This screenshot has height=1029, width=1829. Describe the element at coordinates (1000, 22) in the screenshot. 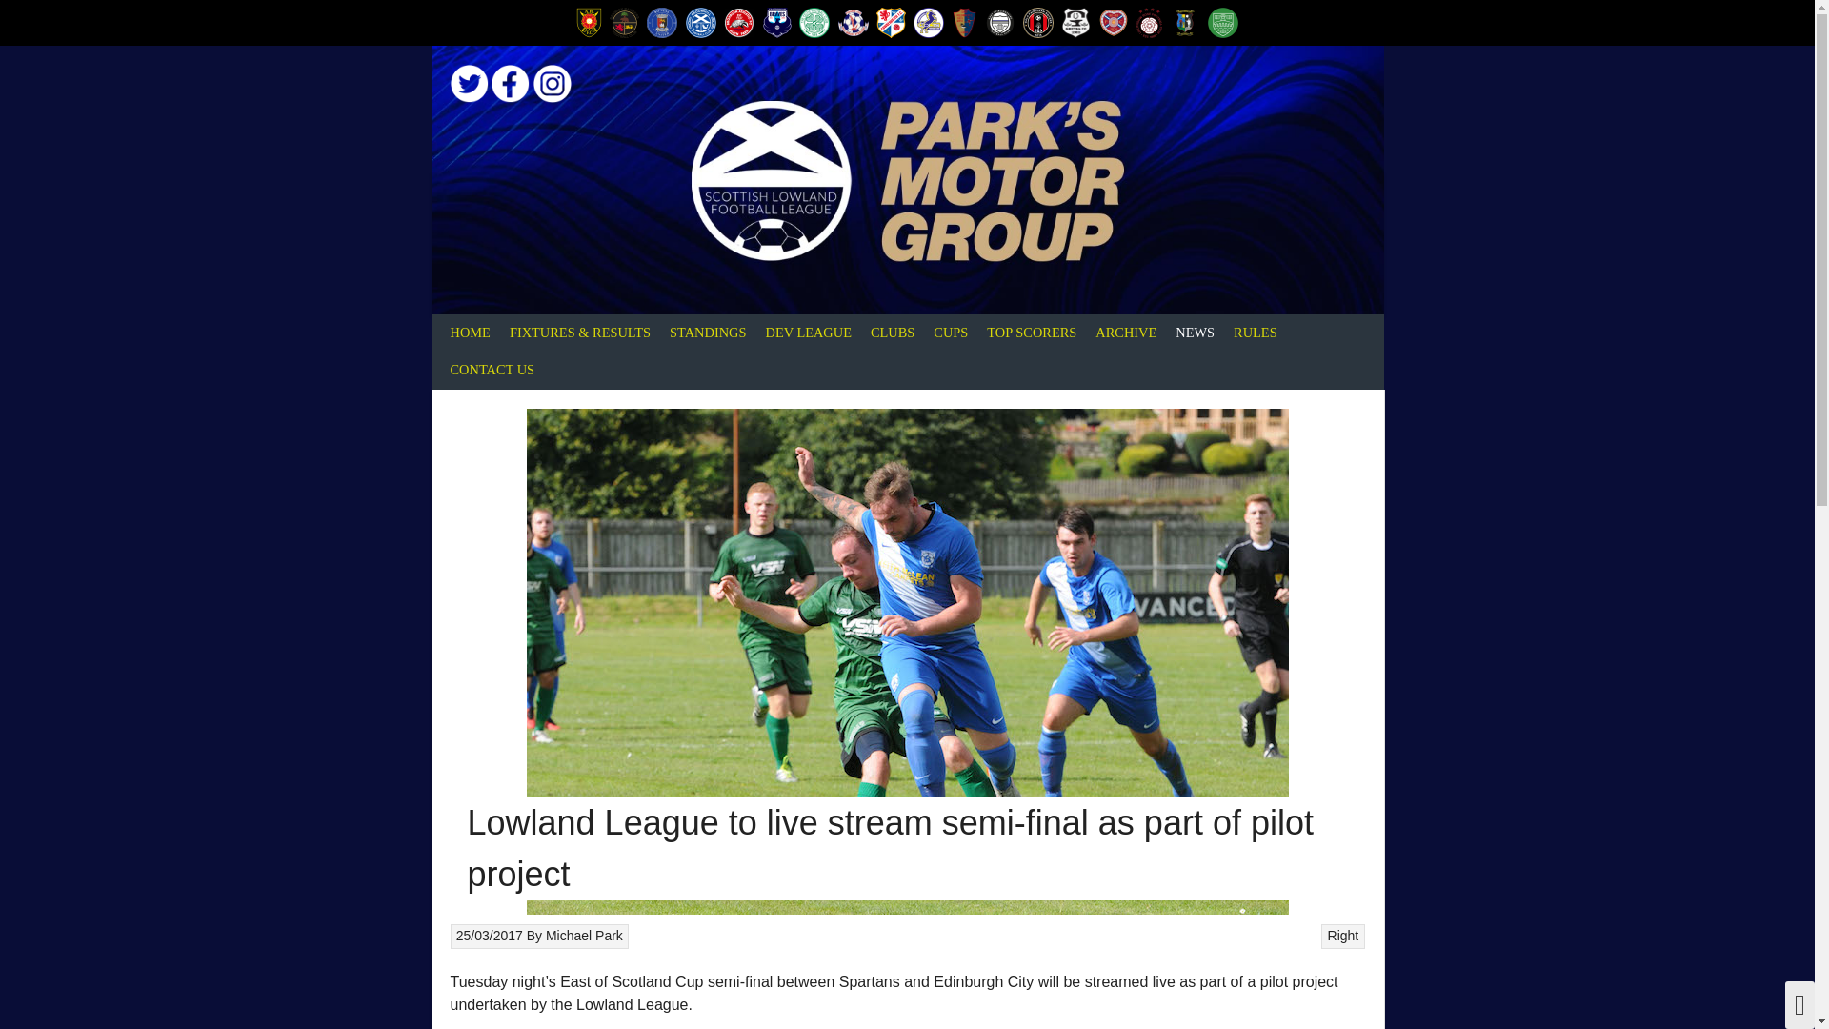

I see `East Stirlingshire` at that location.